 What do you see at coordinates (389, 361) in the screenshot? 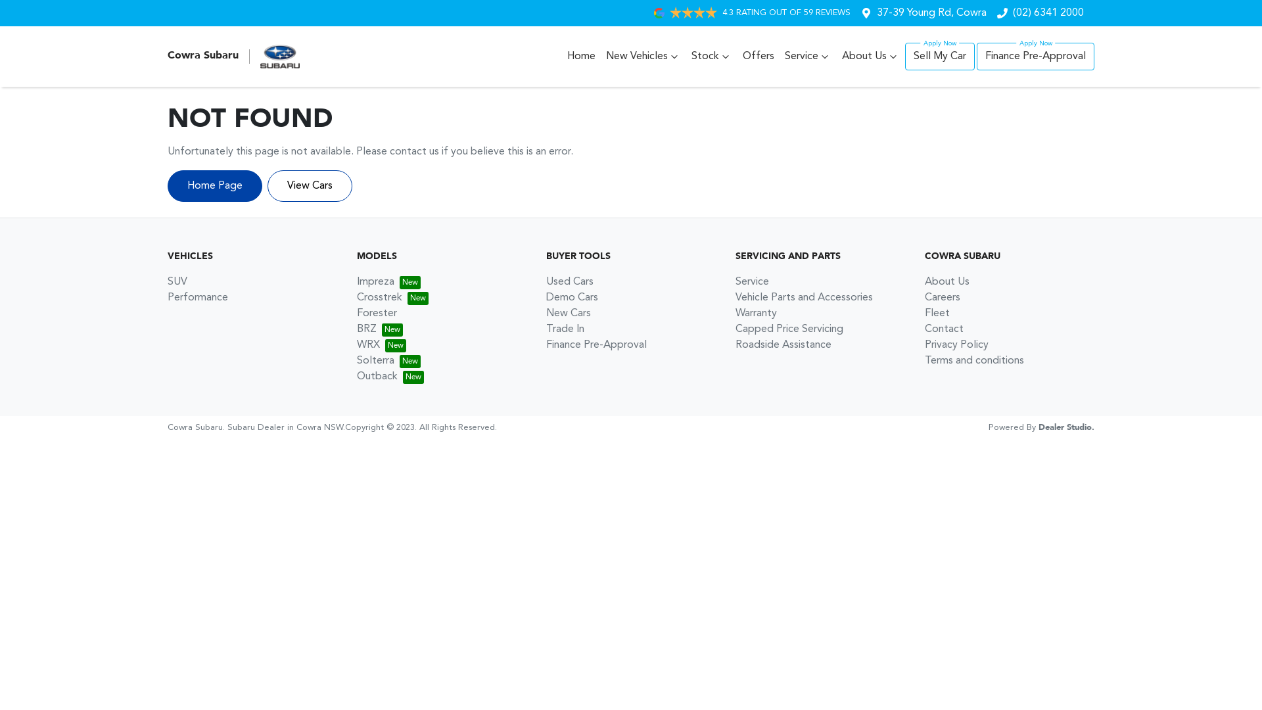
I see `Solterra` at bounding box center [389, 361].